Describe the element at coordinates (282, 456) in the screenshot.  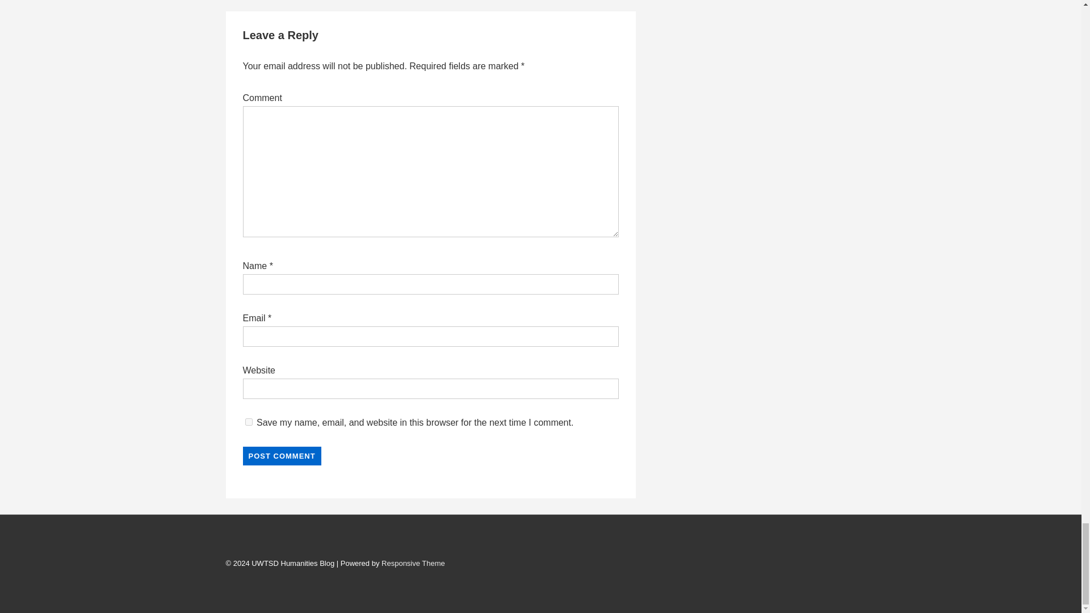
I see `Post Comment` at that location.